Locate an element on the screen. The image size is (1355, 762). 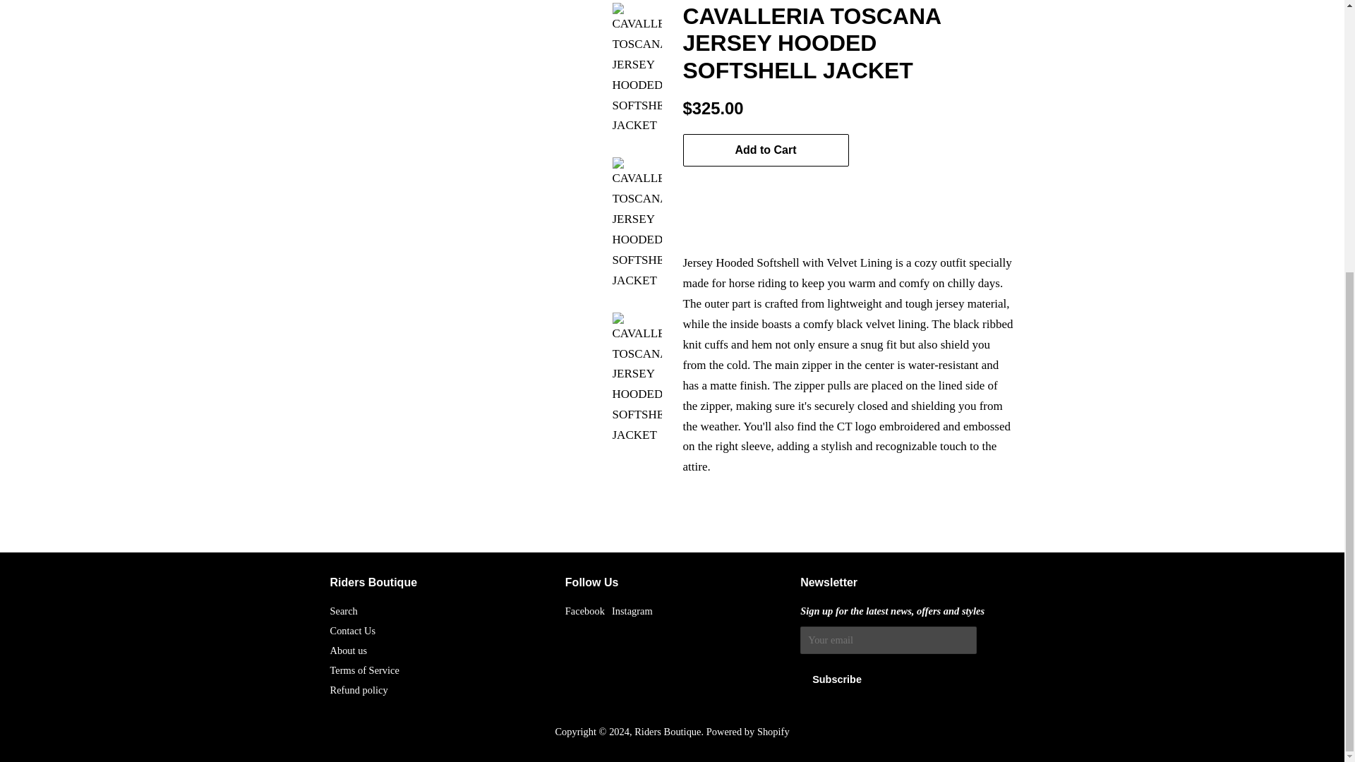
Riders Boutique on Facebook is located at coordinates (584, 610).